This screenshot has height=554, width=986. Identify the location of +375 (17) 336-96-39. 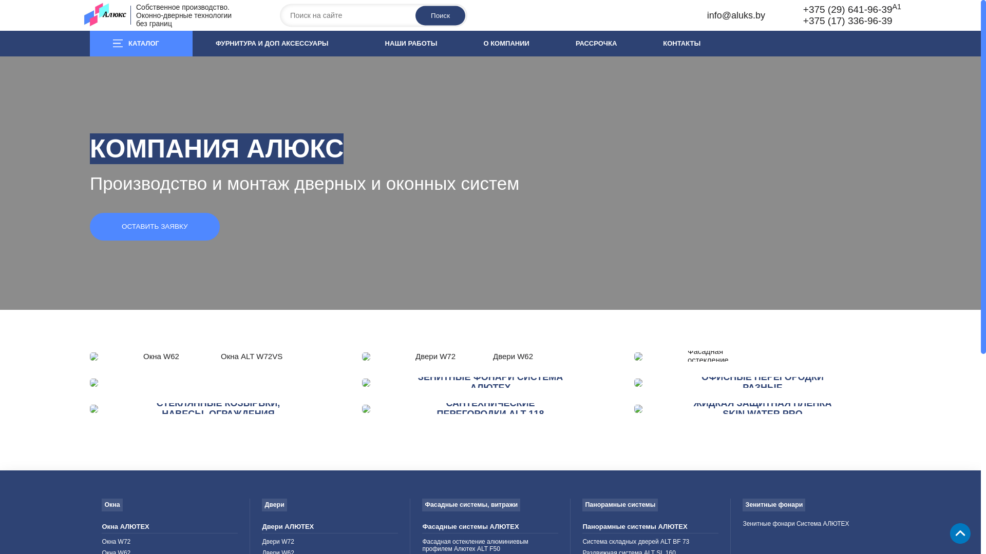
(848, 21).